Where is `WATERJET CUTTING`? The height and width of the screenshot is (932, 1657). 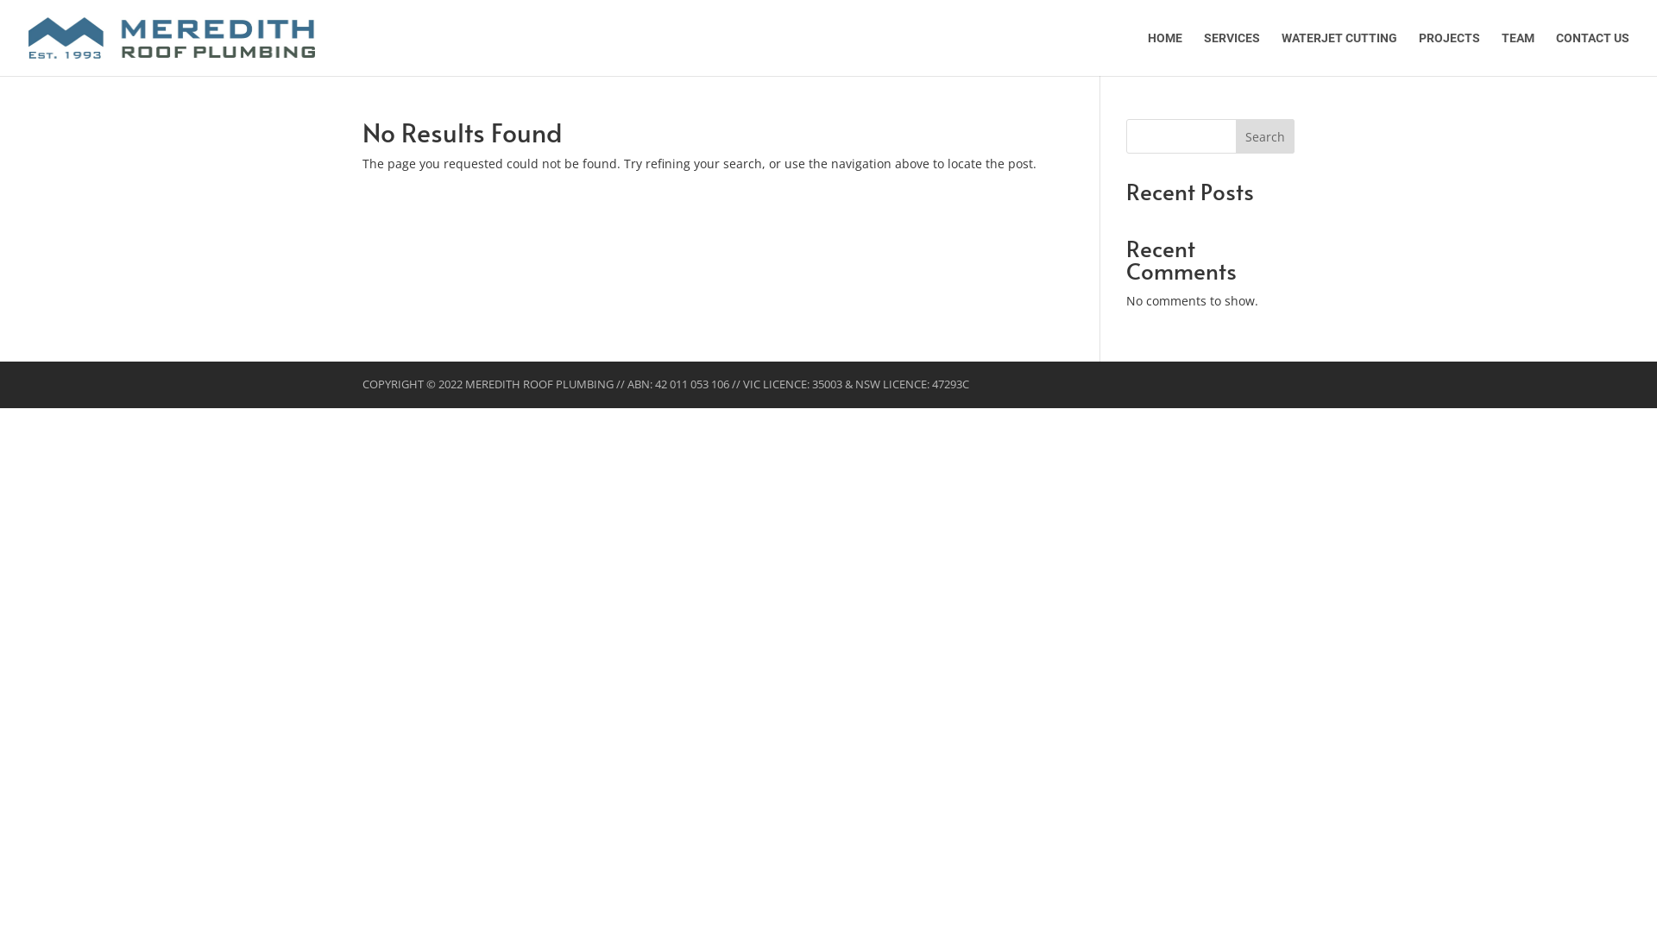
WATERJET CUTTING is located at coordinates (1339, 54).